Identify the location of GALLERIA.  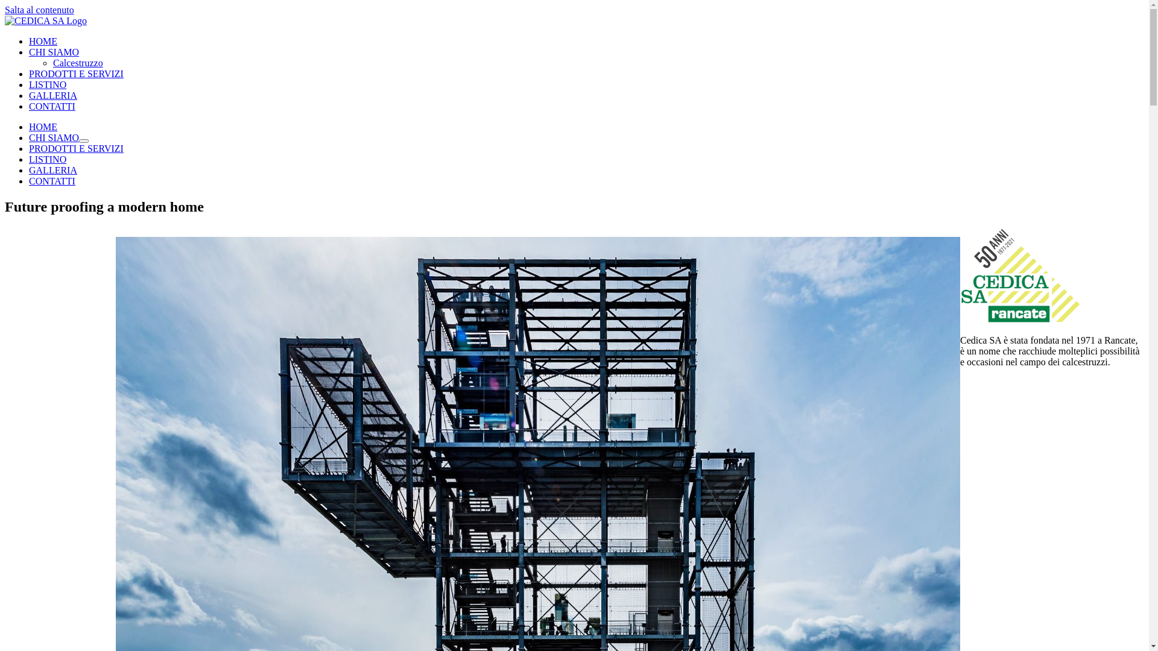
(53, 170).